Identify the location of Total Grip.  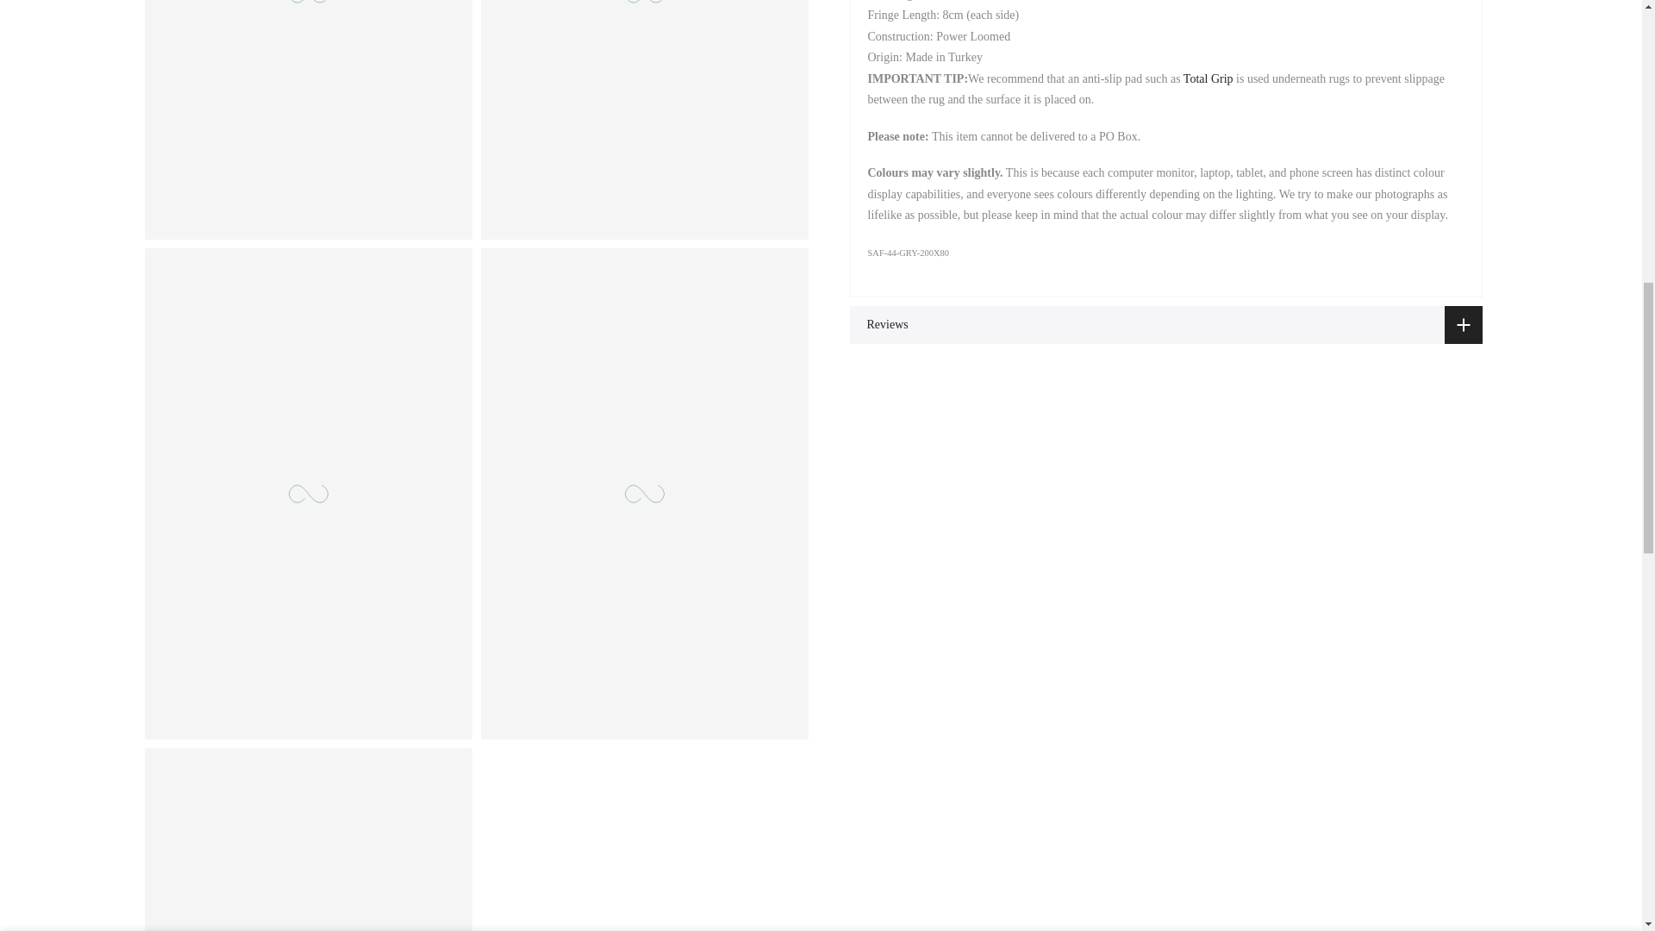
(1208, 79).